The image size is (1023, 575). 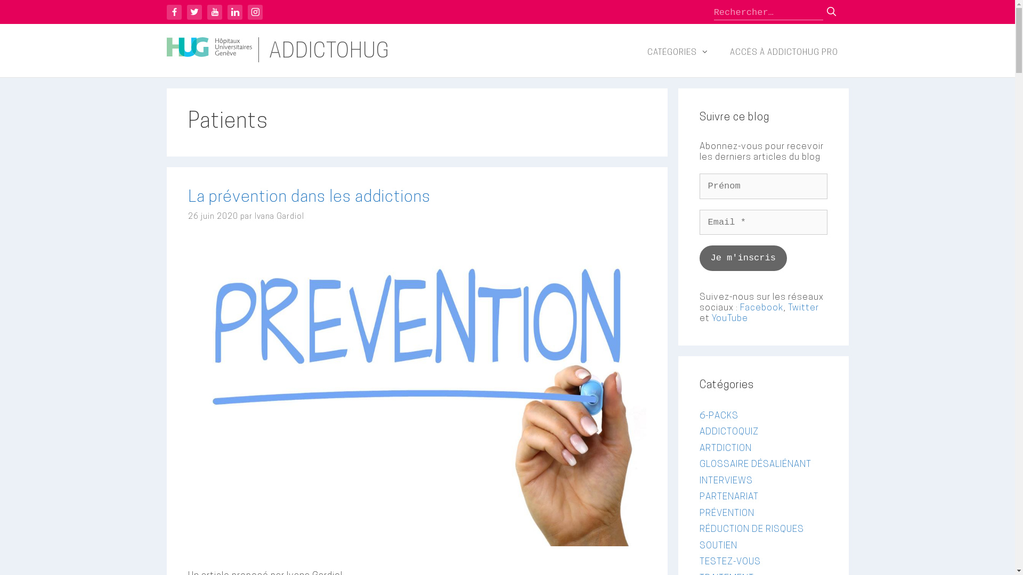 I want to click on ARTDICTION, so click(x=725, y=448).